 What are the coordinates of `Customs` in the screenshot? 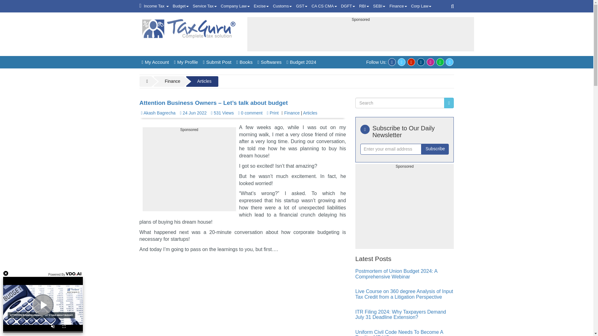 It's located at (282, 6).